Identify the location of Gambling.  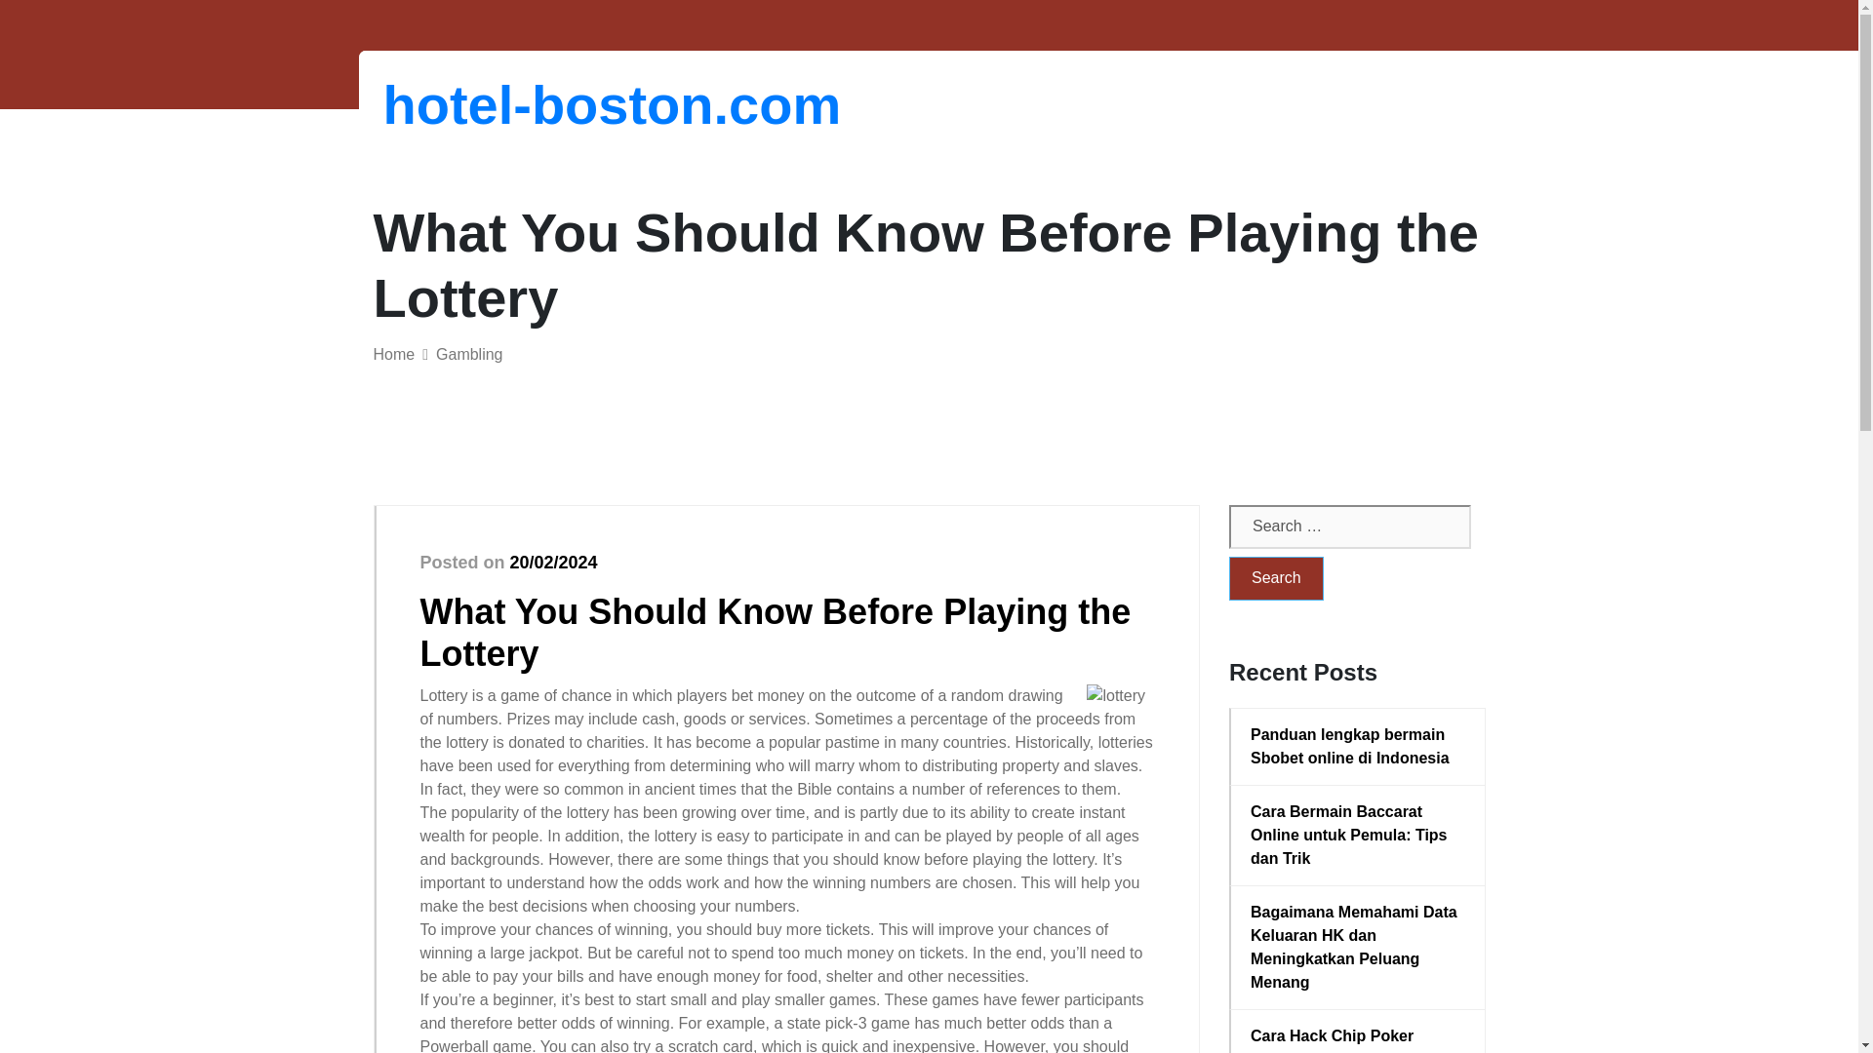
(468, 354).